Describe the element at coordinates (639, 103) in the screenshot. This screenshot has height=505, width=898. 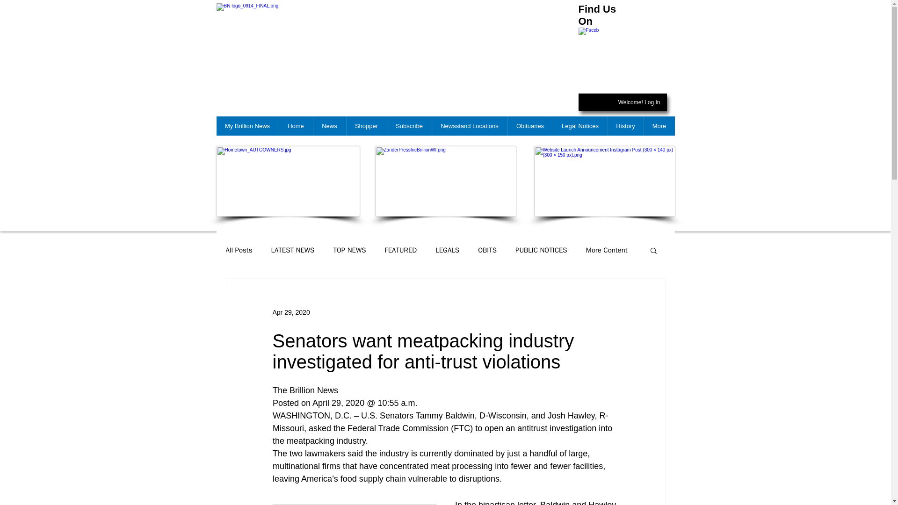
I see `Welcome! Log In` at that location.